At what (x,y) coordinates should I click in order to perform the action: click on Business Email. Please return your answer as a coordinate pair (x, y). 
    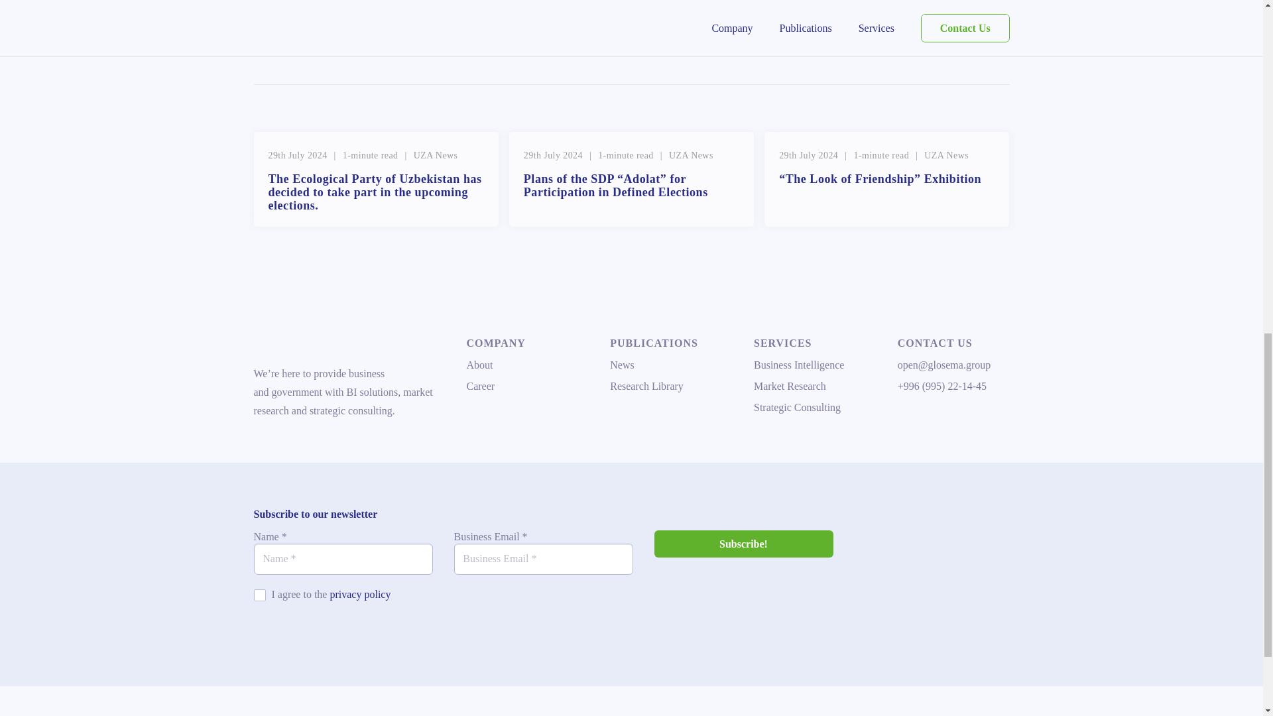
    Looking at the image, I should click on (542, 559).